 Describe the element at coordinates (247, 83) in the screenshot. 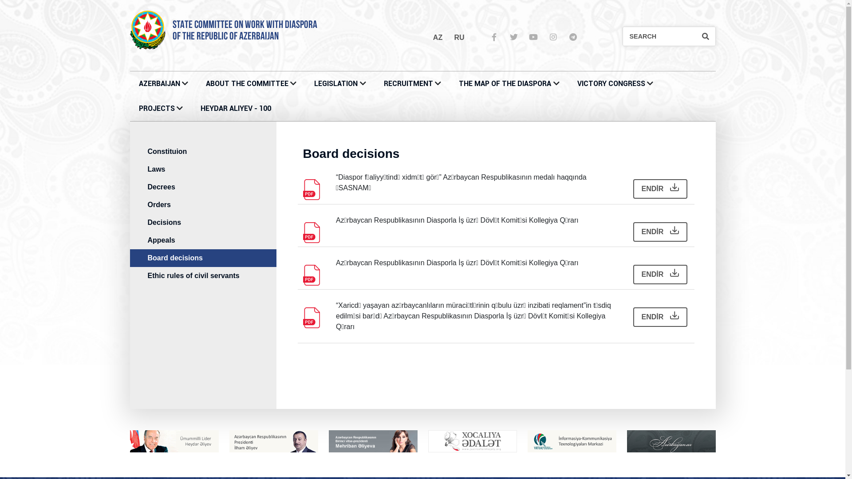

I see `ABOUT THE COMMITTEE` at that location.